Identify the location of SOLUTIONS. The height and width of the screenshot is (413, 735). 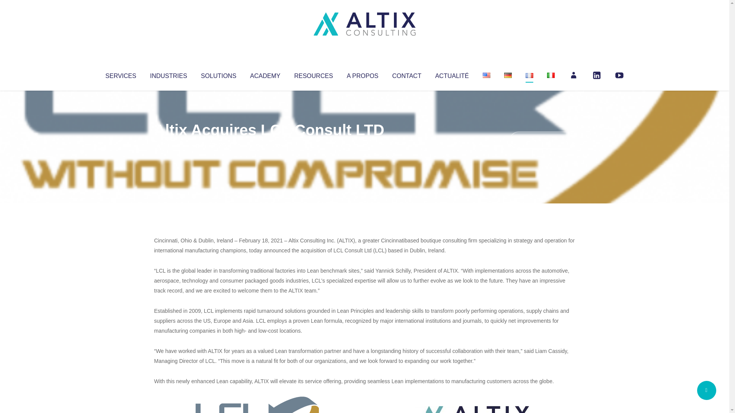
(218, 74).